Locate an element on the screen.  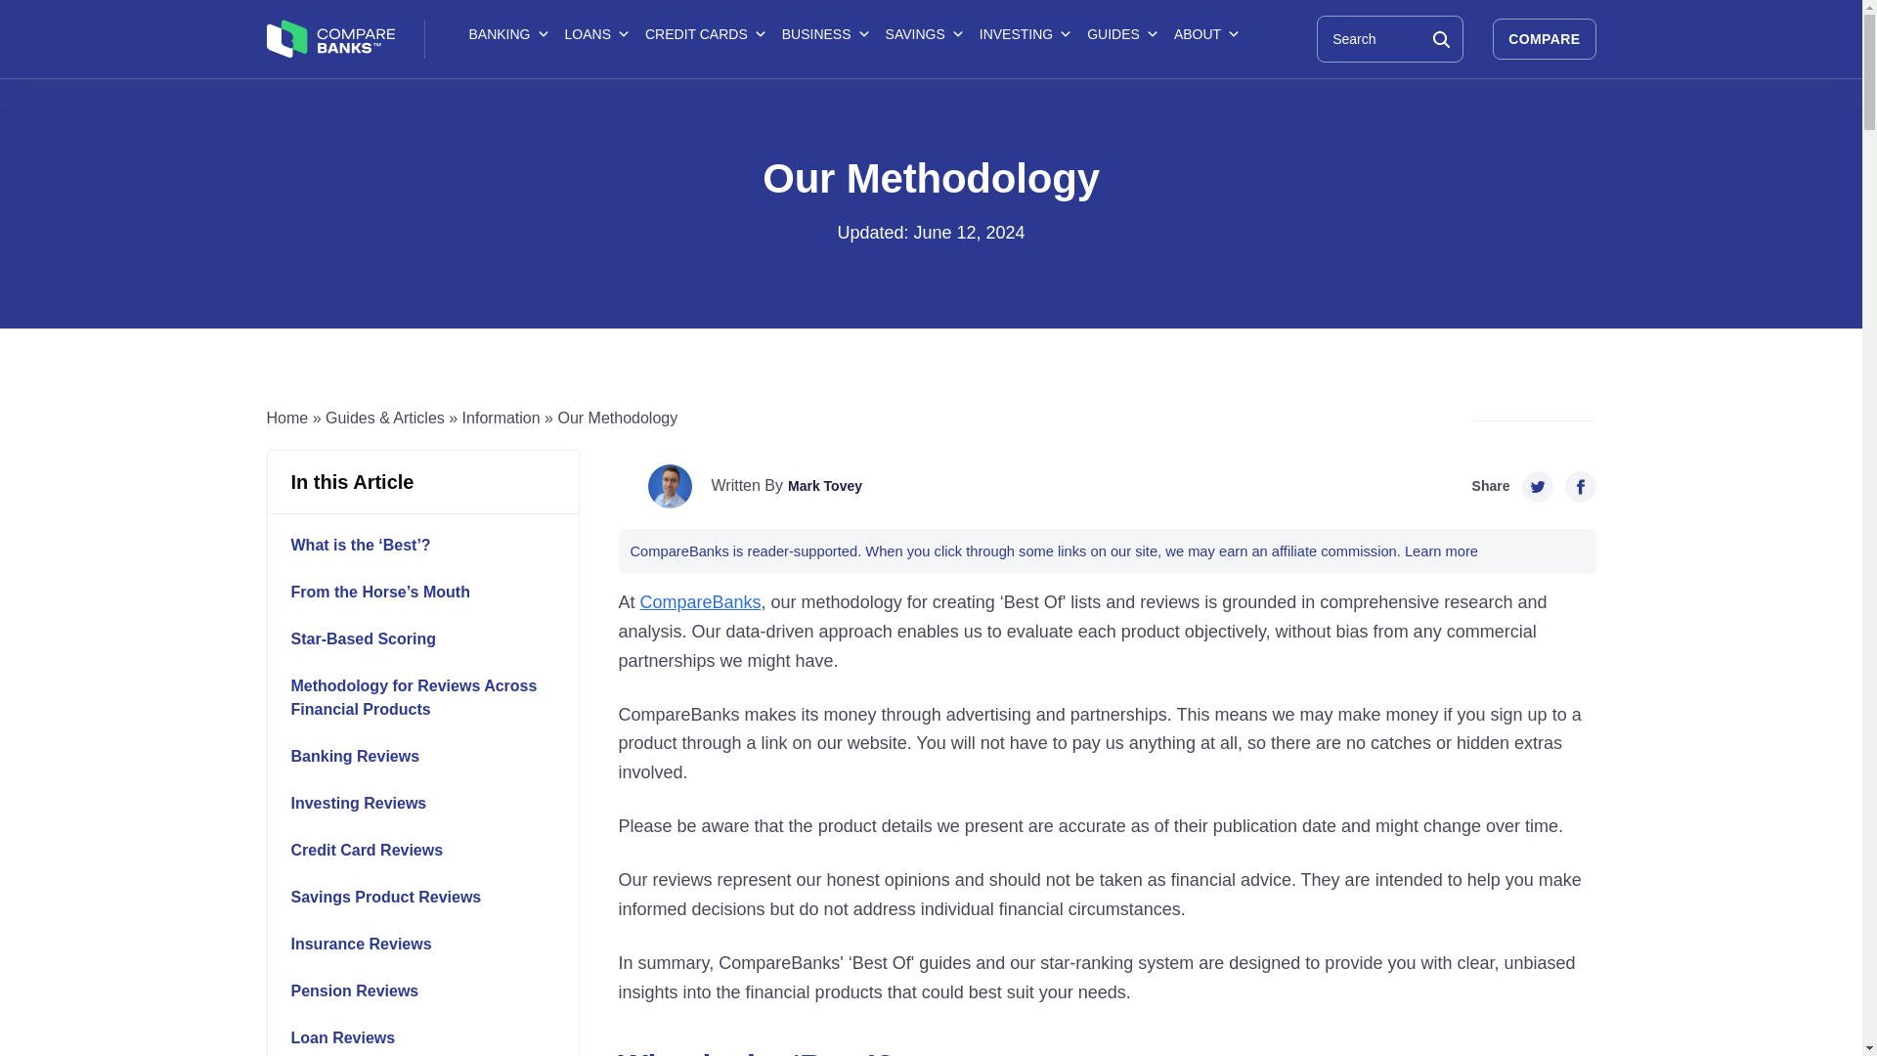
Credit Card Reviews is located at coordinates (432, 851).